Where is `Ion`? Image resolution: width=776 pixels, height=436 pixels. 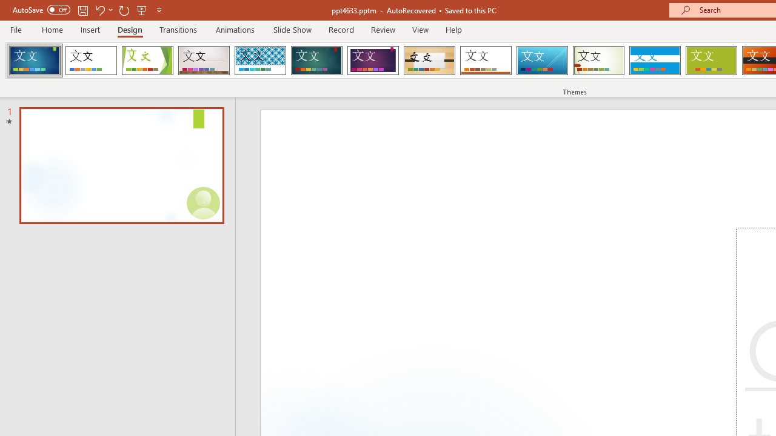
Ion is located at coordinates (316, 61).